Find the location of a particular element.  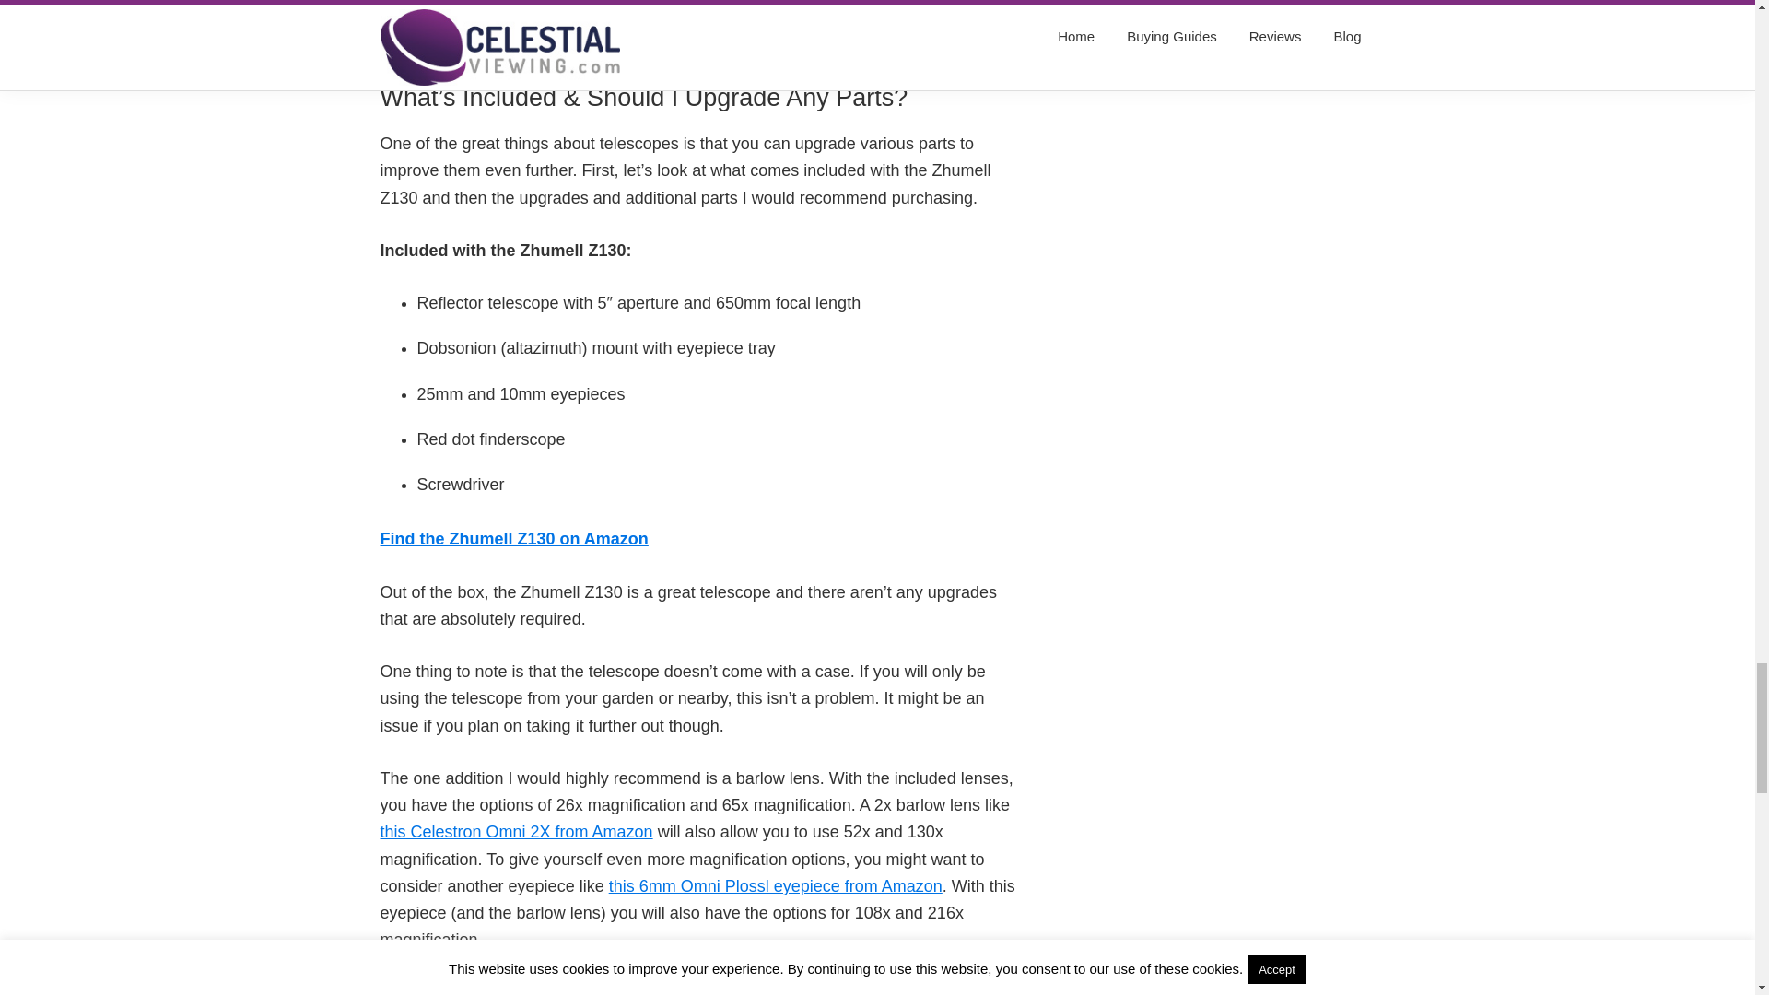

this Celestron Omni 2X from Amazon is located at coordinates (516, 831).